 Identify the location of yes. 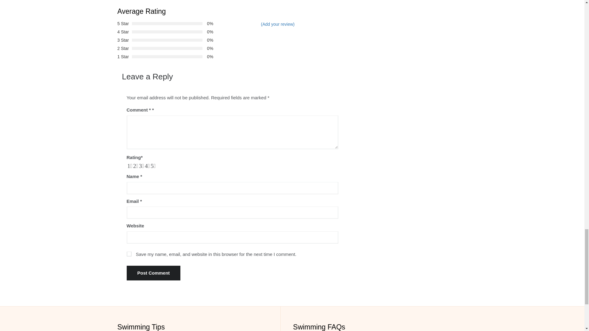
(129, 254).